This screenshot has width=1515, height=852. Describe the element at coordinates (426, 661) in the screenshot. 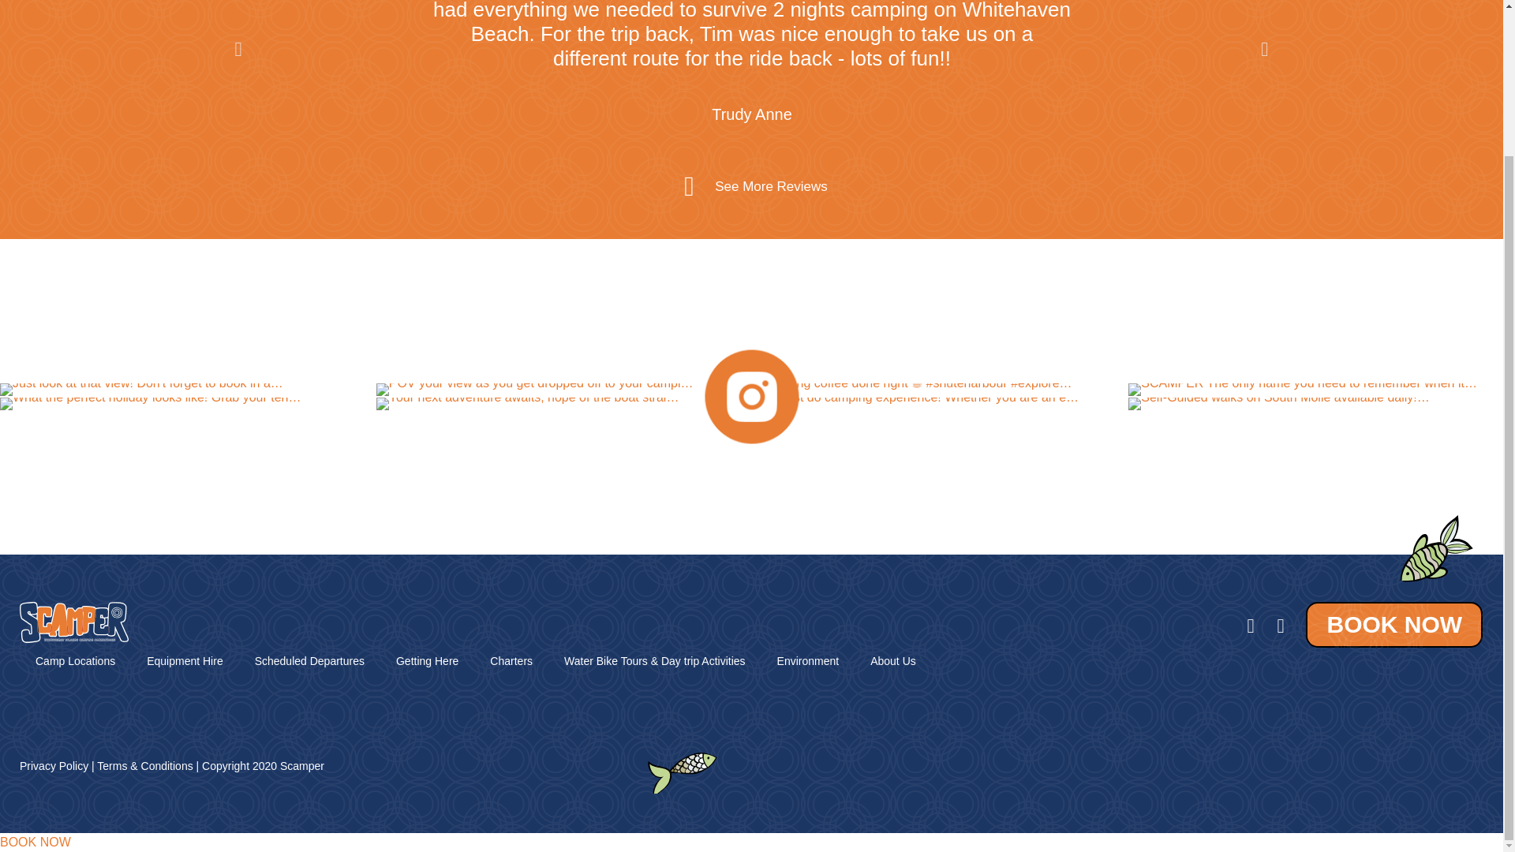

I see `Getting Here` at that location.